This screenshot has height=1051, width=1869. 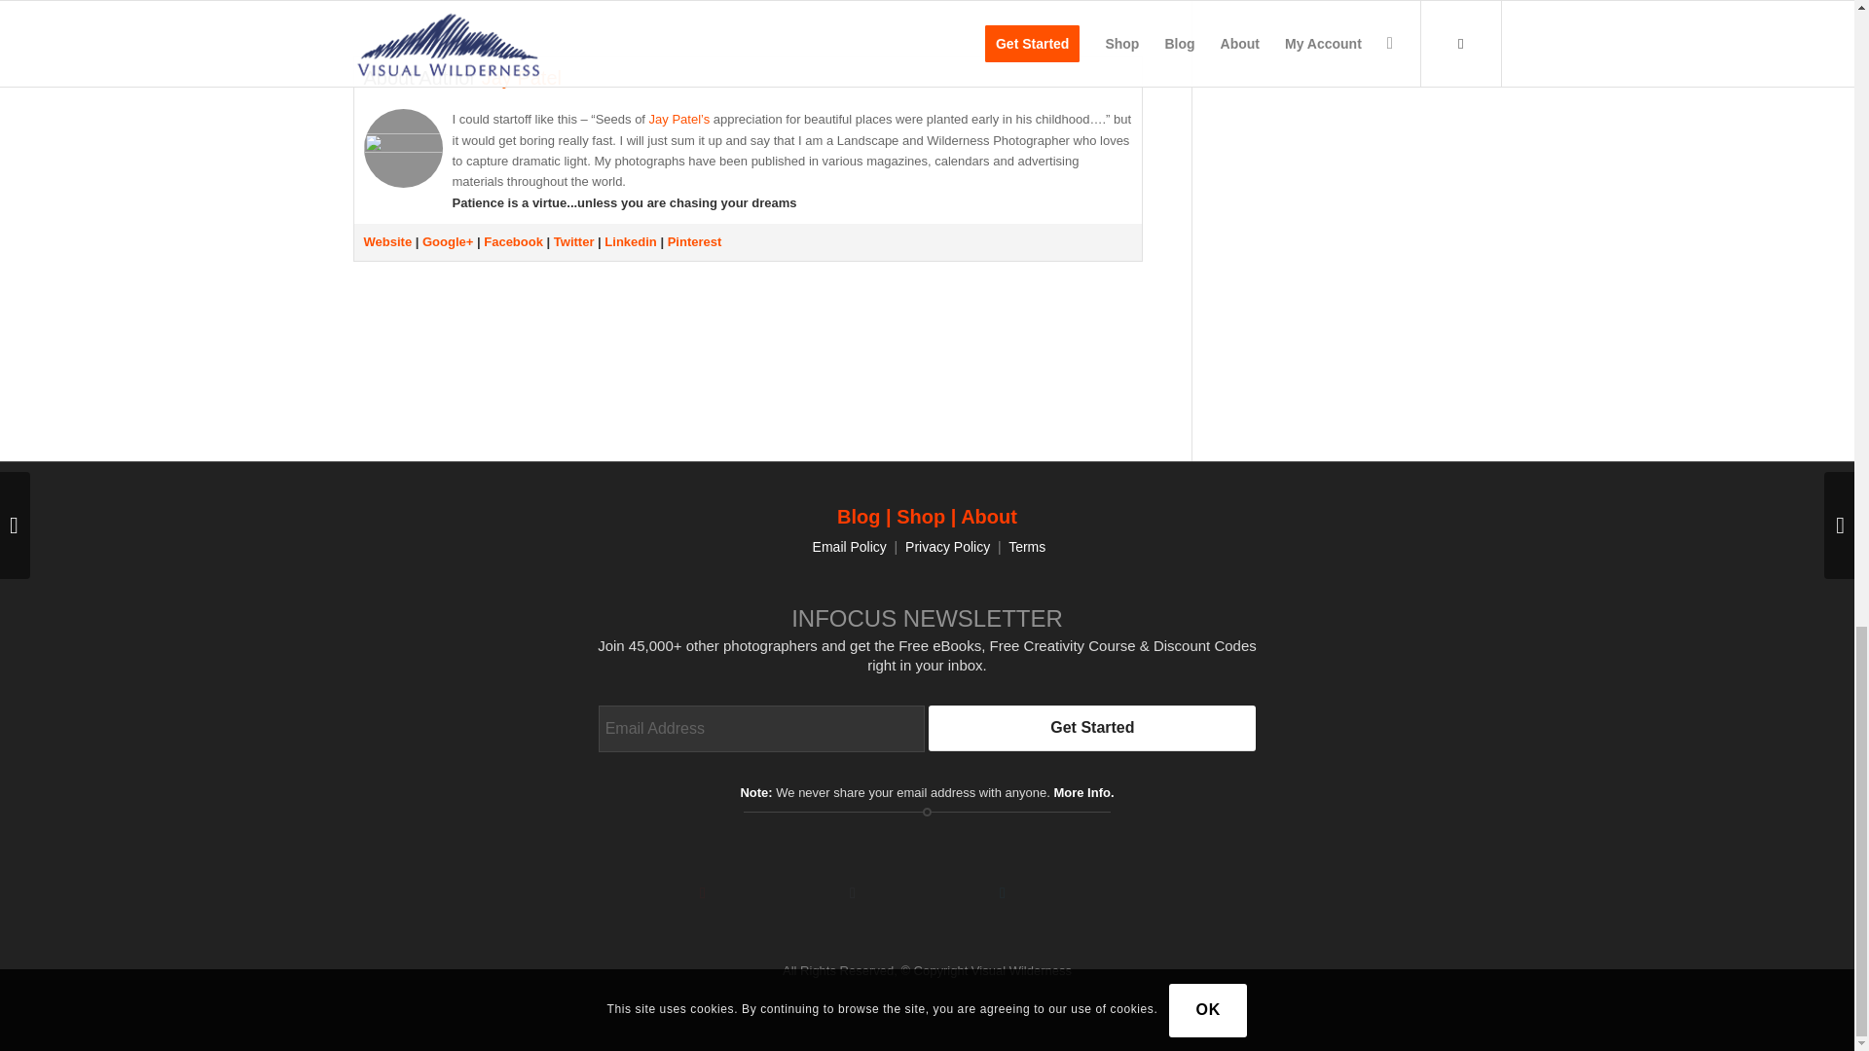 I want to click on Pinterest, so click(x=694, y=241).